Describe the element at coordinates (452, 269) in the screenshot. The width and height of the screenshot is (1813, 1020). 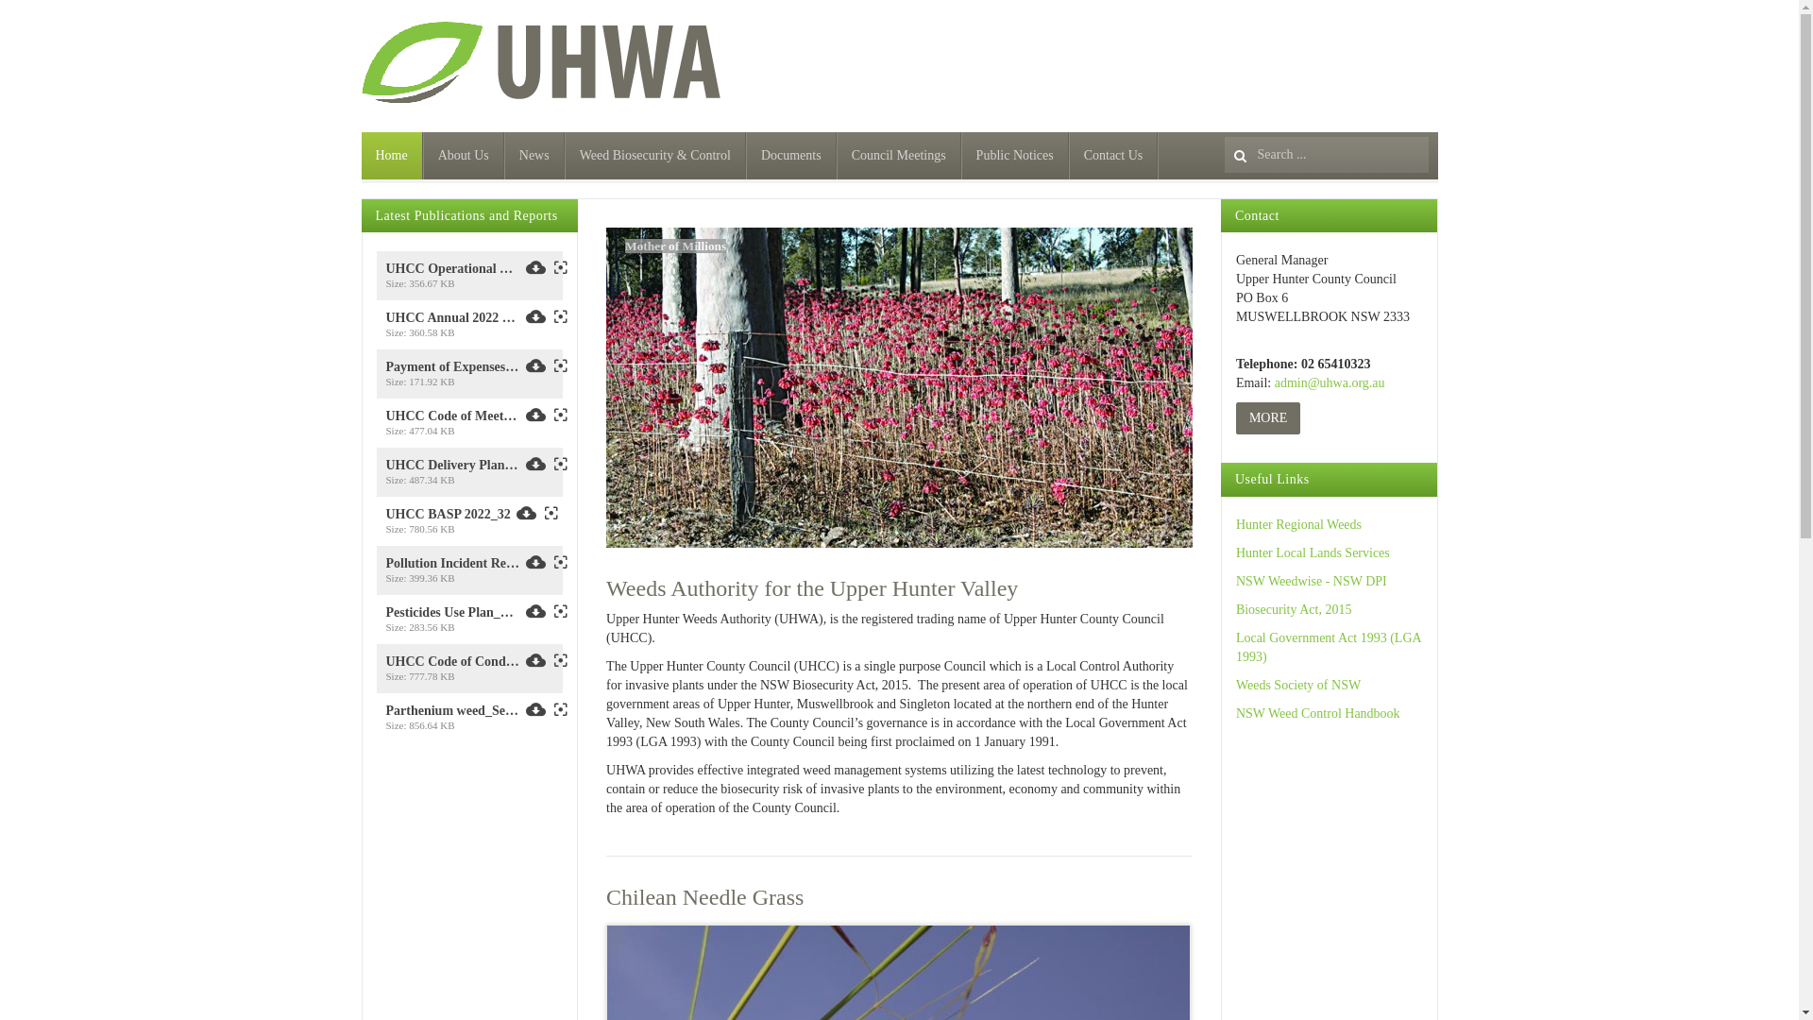
I see `UHCC Operational Plan 2023_24` at that location.